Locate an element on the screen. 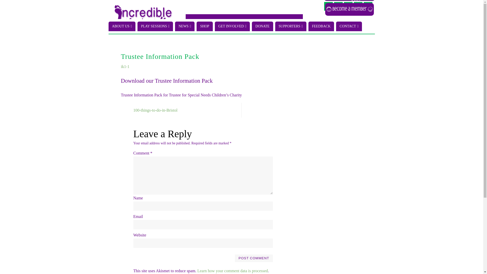 This screenshot has height=274, width=487. Instagram is located at coordinates (368, 6).